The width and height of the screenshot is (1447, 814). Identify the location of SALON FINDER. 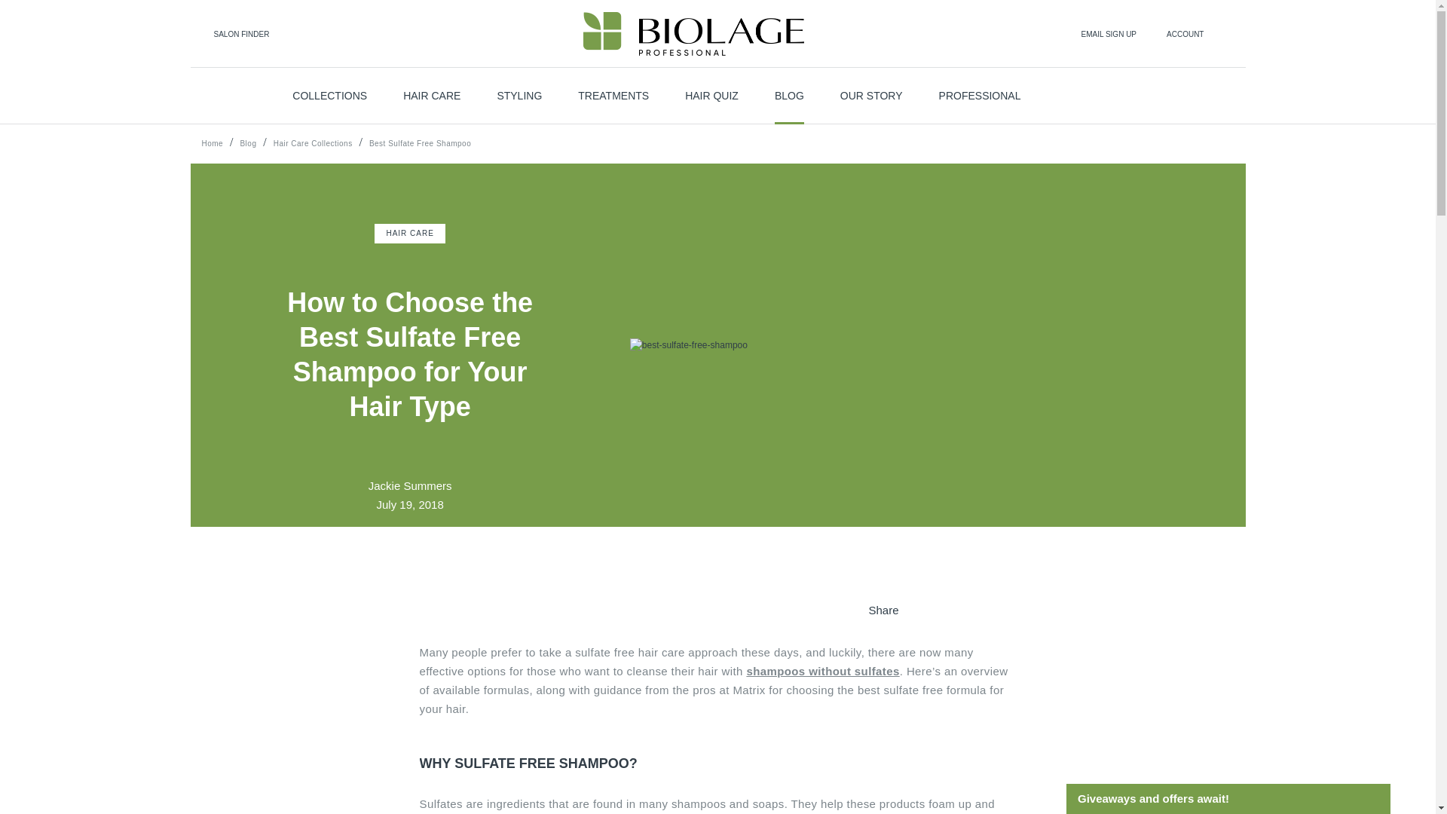
(213, 33).